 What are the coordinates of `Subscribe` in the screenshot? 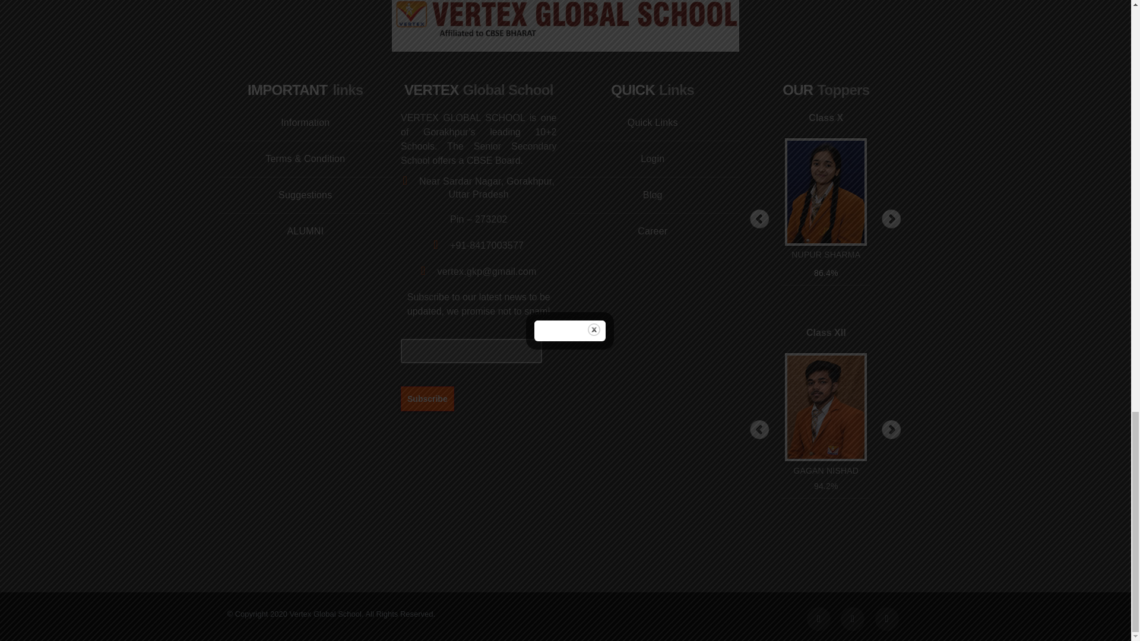 It's located at (427, 398).